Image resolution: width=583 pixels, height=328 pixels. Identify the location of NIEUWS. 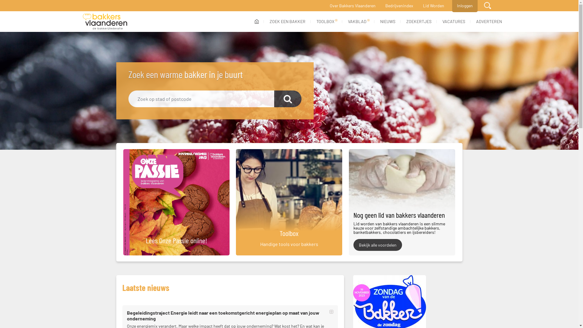
(388, 21).